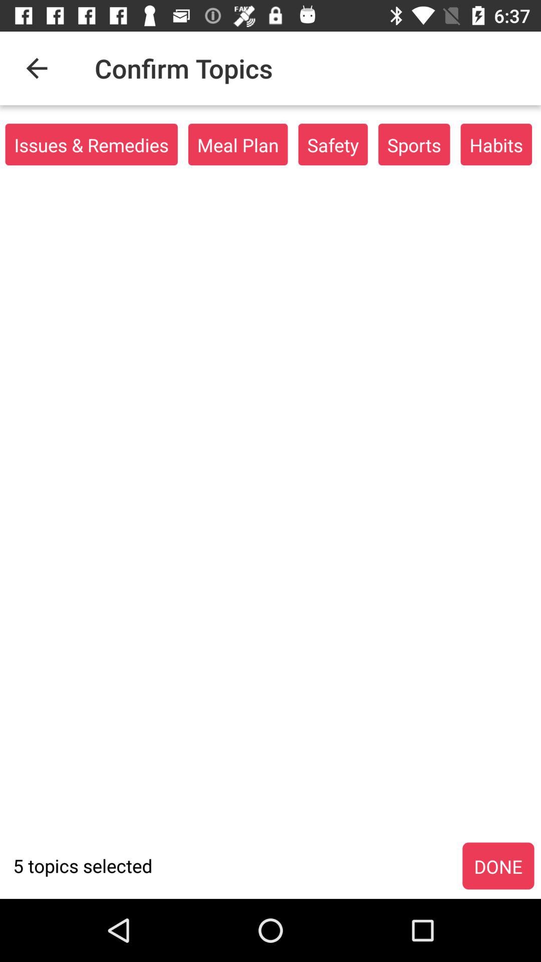 Image resolution: width=541 pixels, height=962 pixels. I want to click on choose icon next to 5 topics selected  item, so click(498, 866).